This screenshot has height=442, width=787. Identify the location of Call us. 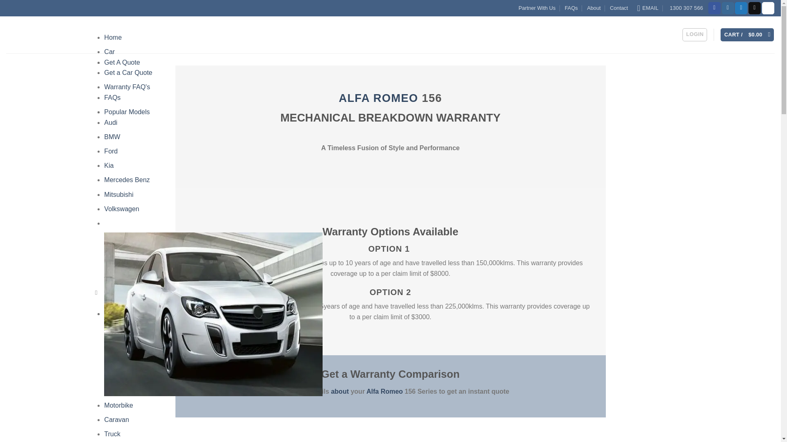
(768, 8).